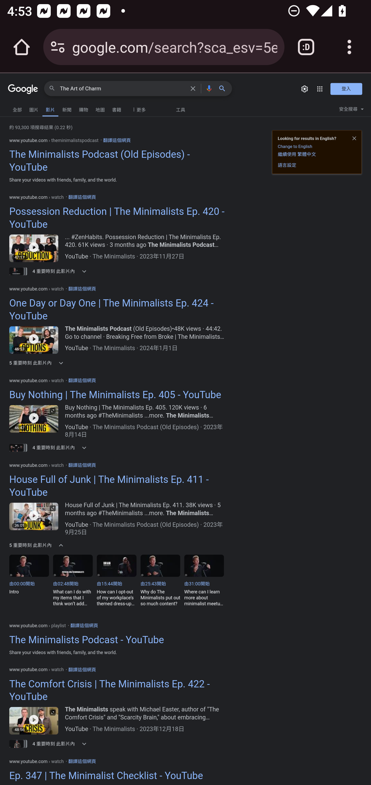 This screenshot has height=785, width=371. What do you see at coordinates (23, 90) in the screenshot?
I see `Google` at bounding box center [23, 90].